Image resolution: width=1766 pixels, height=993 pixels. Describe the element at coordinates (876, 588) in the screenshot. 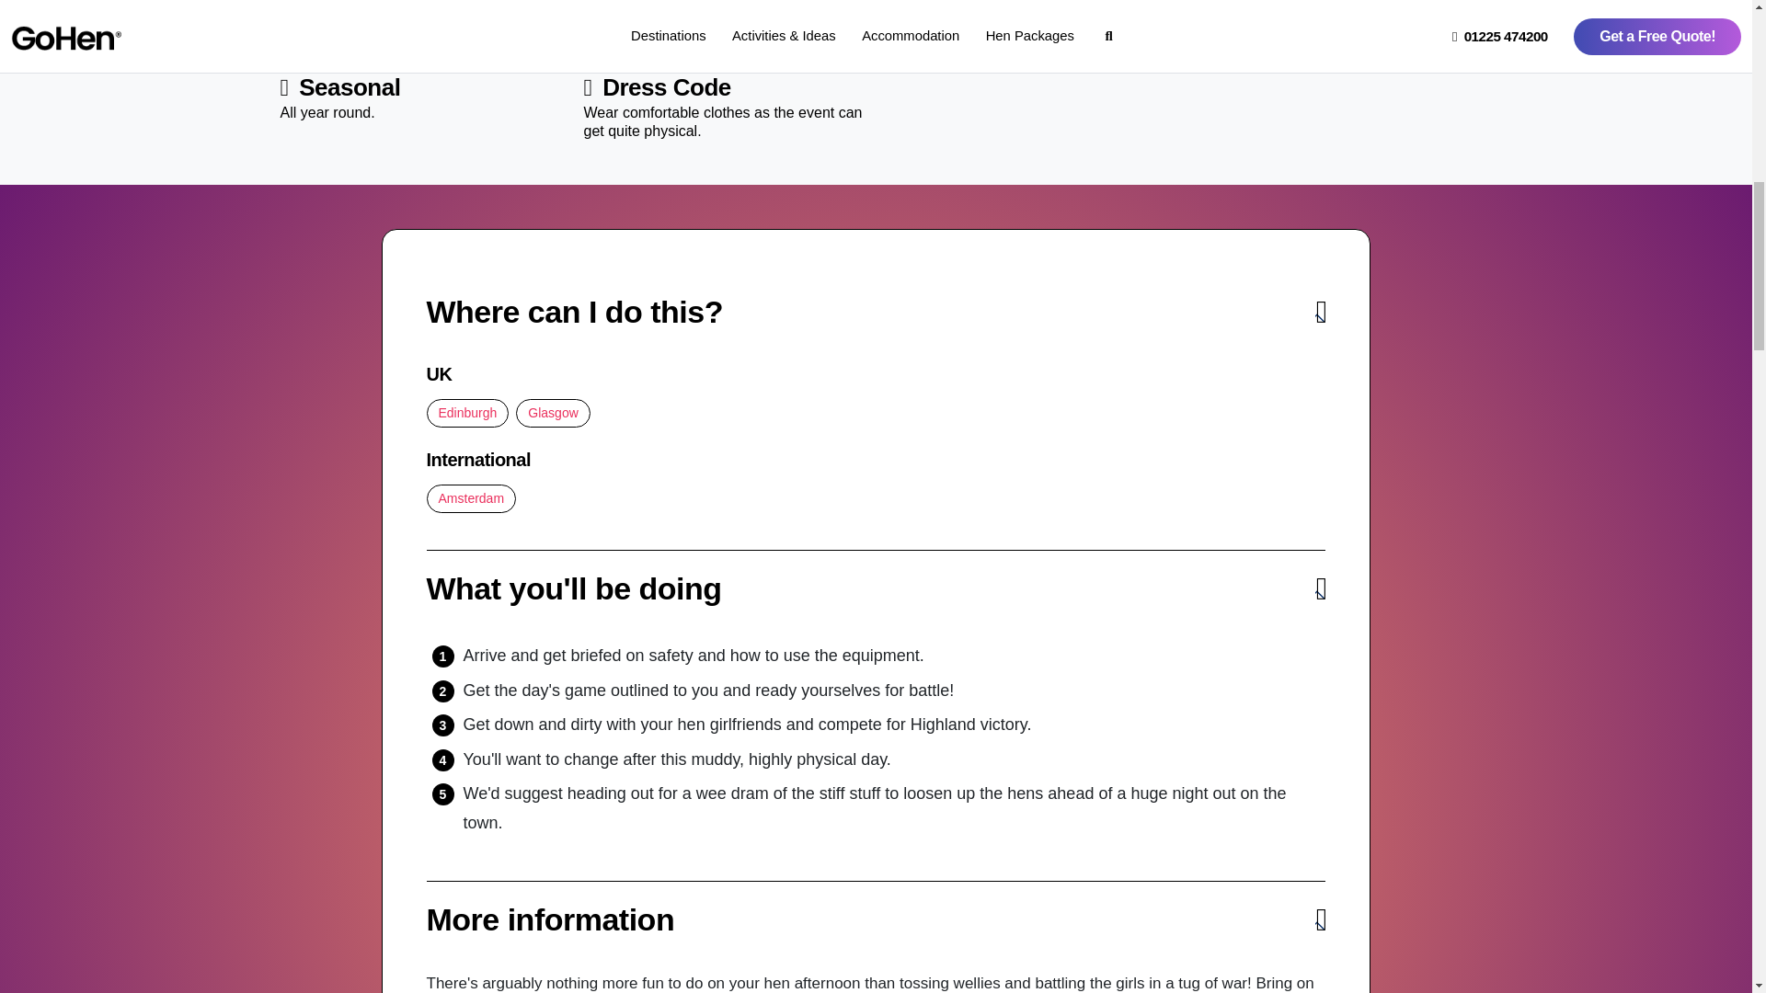

I see `What you'll be doing` at that location.